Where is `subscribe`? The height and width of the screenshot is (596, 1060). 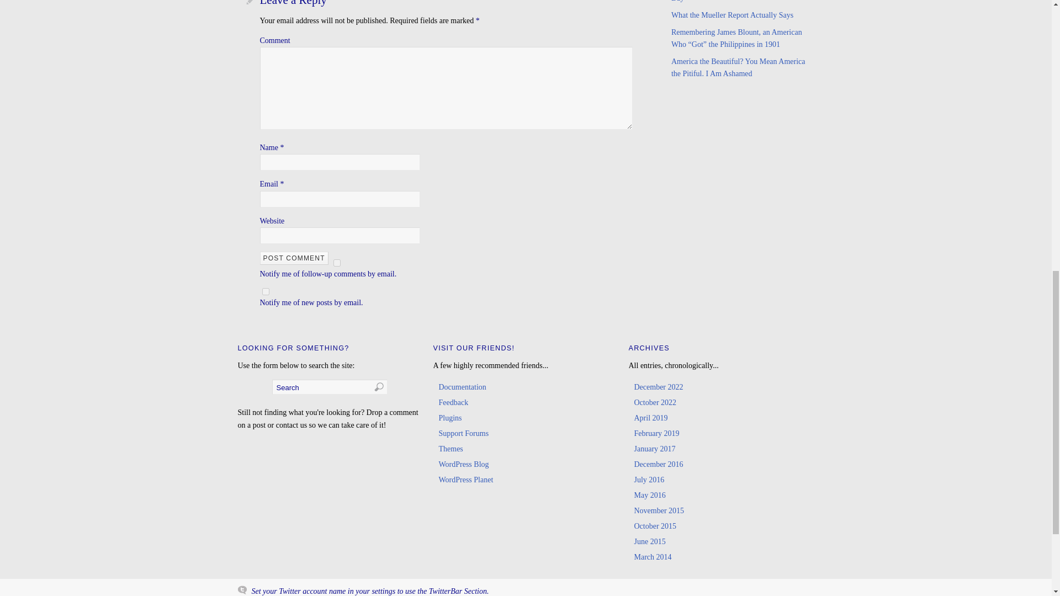
subscribe is located at coordinates (337, 263).